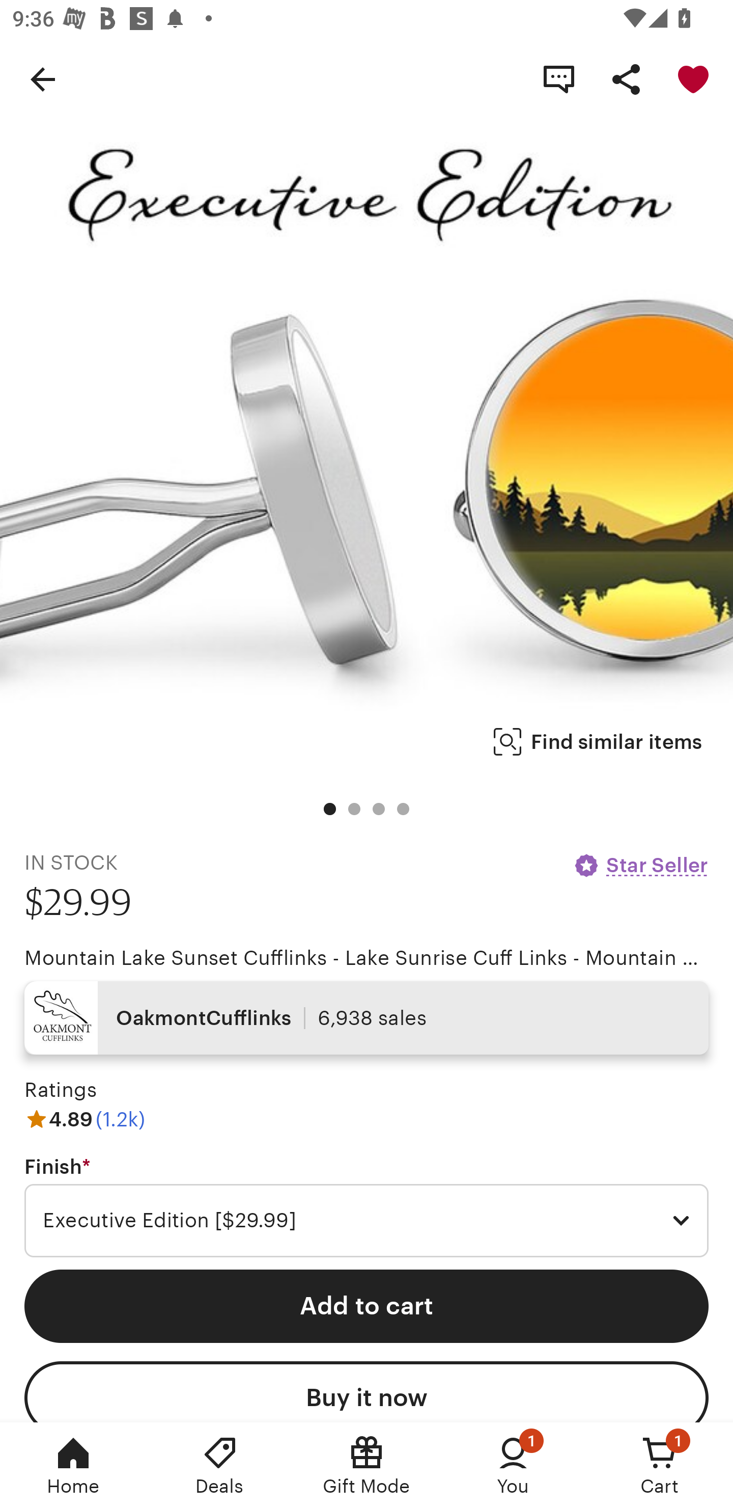 The image size is (733, 1508). What do you see at coordinates (660, 1465) in the screenshot?
I see `Cart, 1 new notification Cart` at bounding box center [660, 1465].